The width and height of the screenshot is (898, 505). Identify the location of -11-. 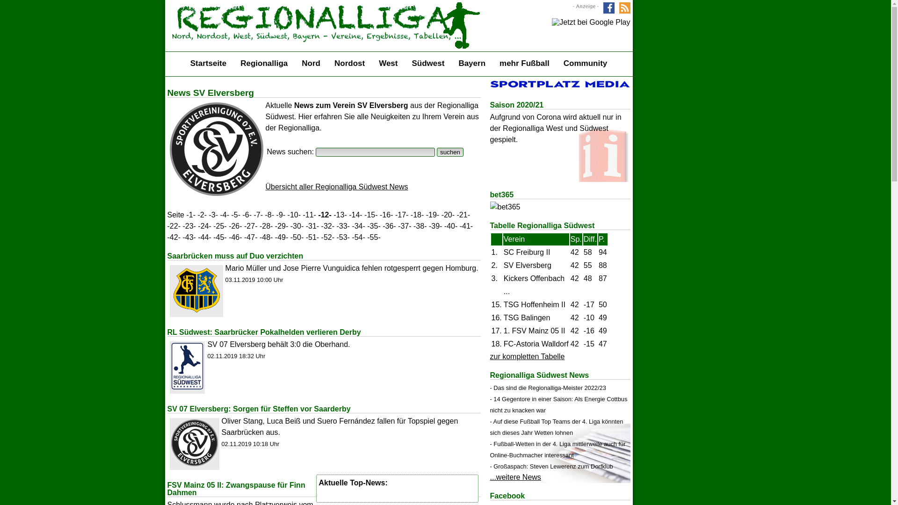
(309, 215).